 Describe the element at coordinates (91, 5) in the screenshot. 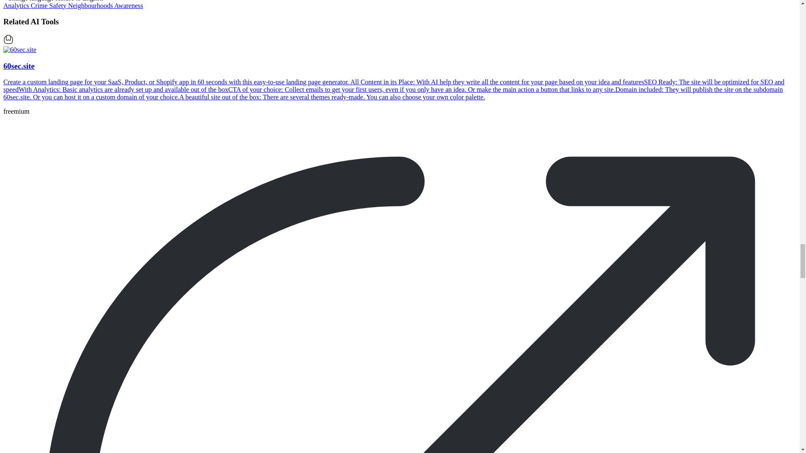

I see `Neighbourhoods` at that location.